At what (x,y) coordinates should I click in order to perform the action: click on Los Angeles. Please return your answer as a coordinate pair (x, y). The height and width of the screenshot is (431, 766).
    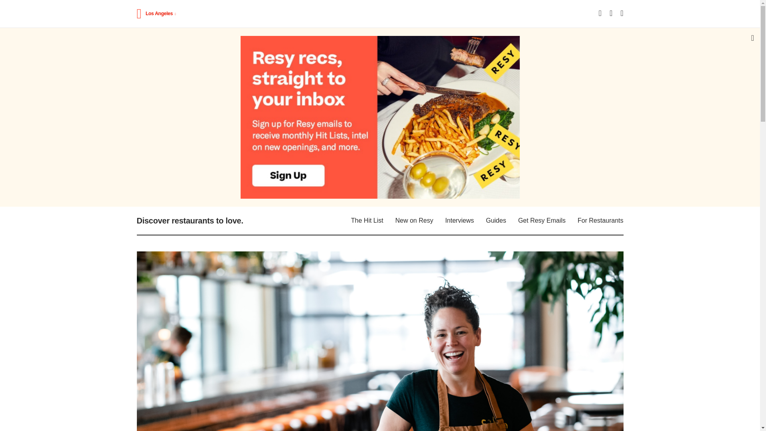
    Looking at the image, I should click on (161, 14).